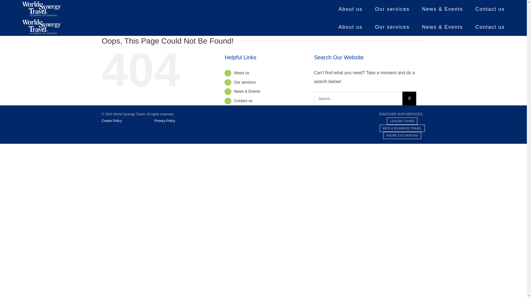 This screenshot has height=298, width=531. Describe the element at coordinates (392, 27) in the screenshot. I see `Our services` at that location.